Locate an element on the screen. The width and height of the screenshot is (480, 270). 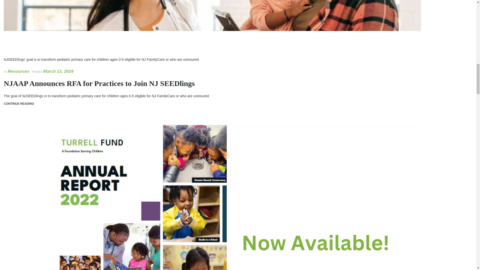
March 13, 2024 is located at coordinates (58, 71).